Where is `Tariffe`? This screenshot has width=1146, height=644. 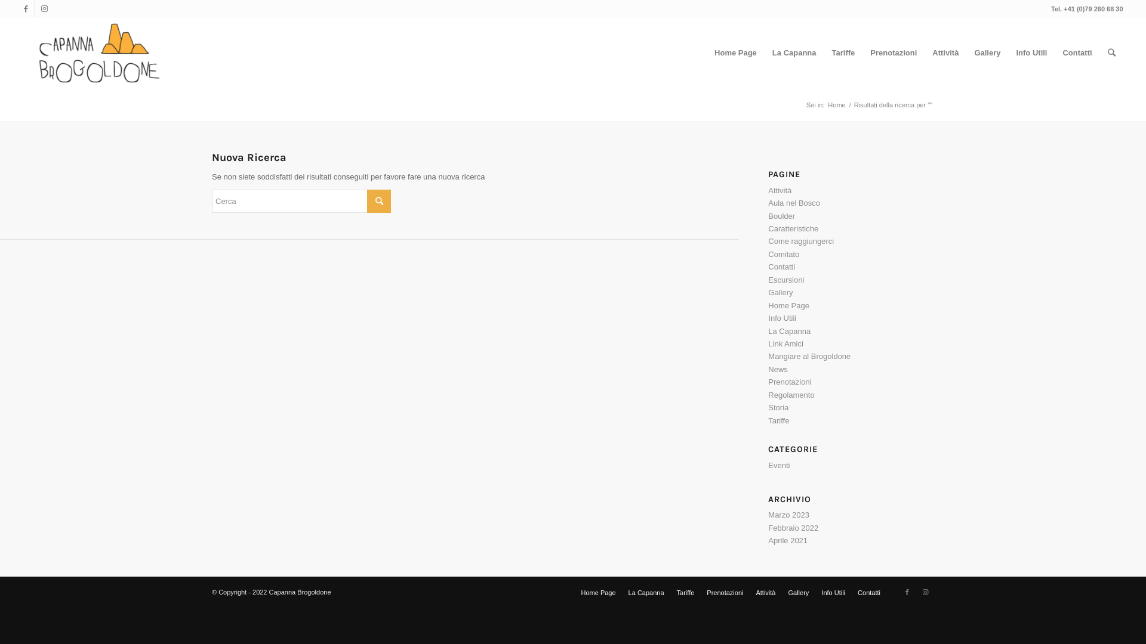 Tariffe is located at coordinates (778, 421).